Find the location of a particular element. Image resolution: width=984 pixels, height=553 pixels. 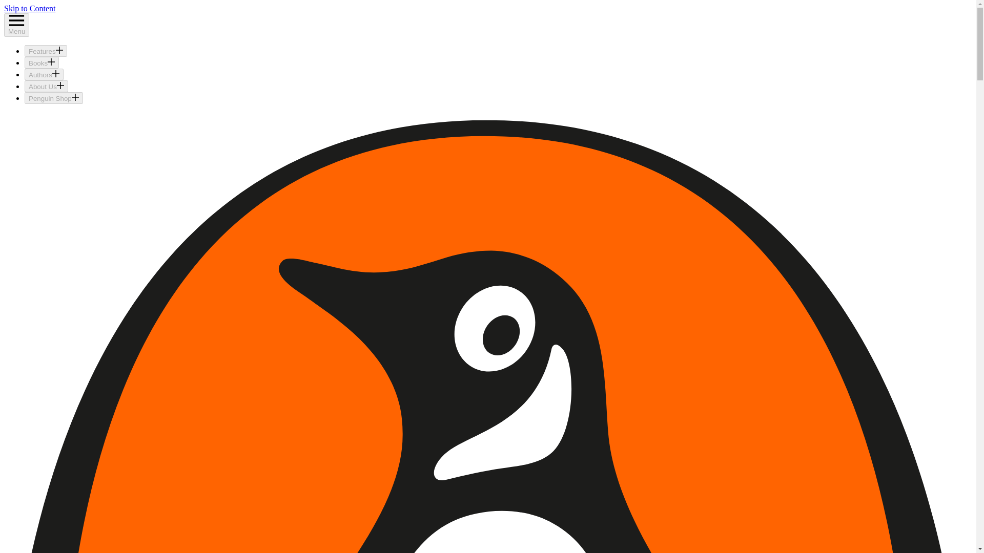

Skip to Content is located at coordinates (29, 8).